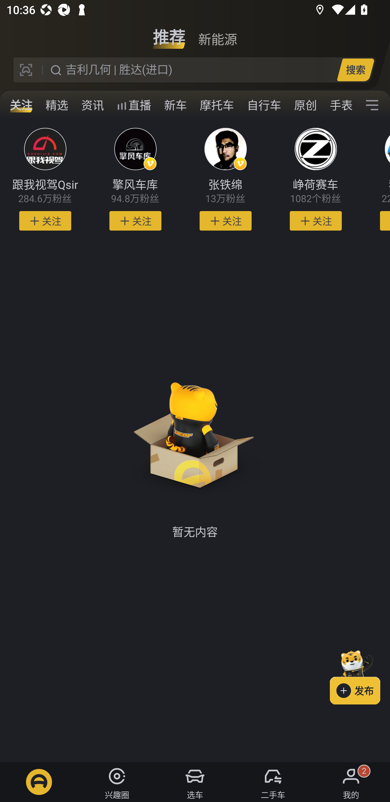 The width and height of the screenshot is (390, 802). What do you see at coordinates (135, 199) in the screenshot?
I see `94.8万粉丝` at bounding box center [135, 199].